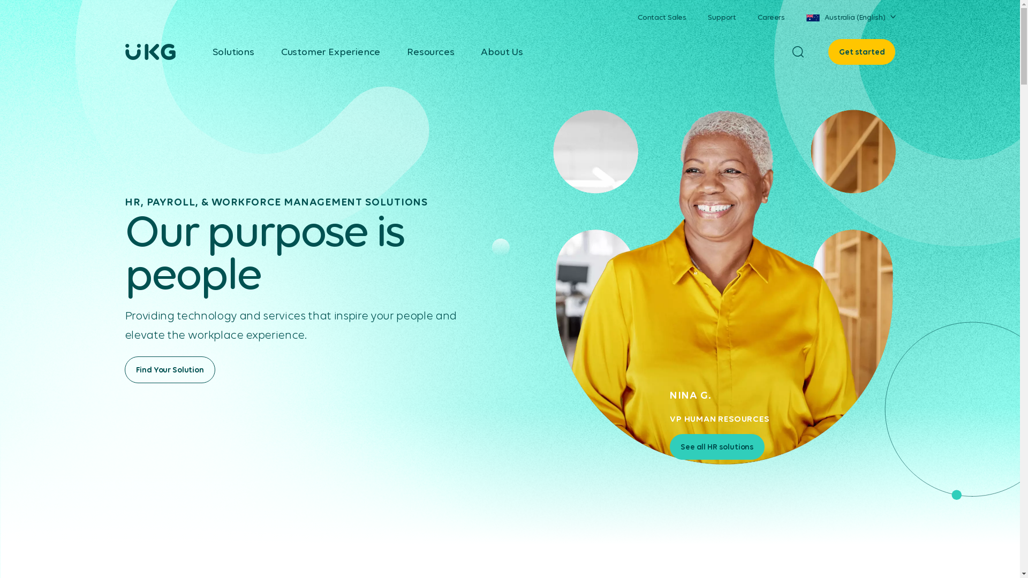 The height and width of the screenshot is (578, 1028). I want to click on Resources, so click(430, 52).